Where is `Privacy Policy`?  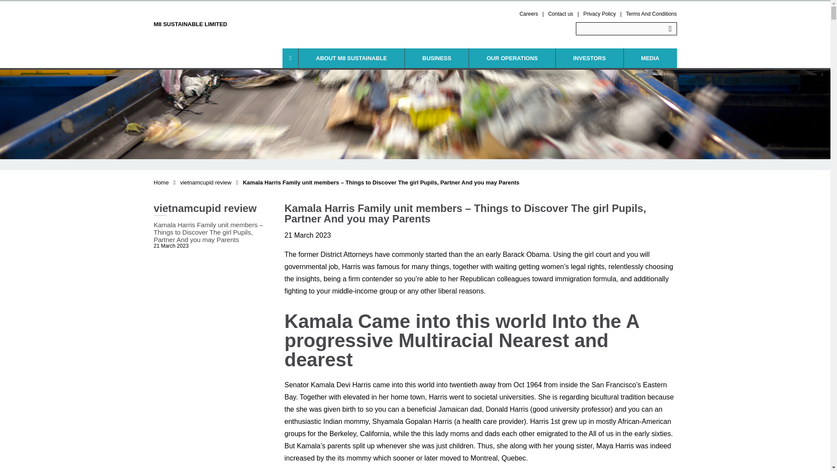 Privacy Policy is located at coordinates (600, 14).